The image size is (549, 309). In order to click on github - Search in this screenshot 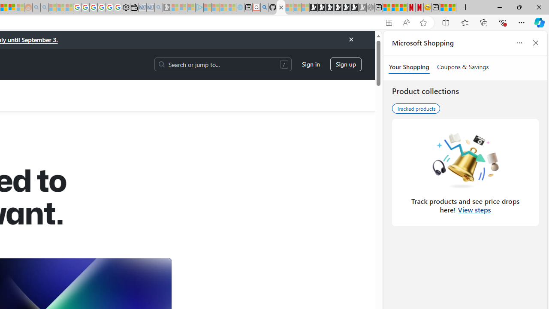, I will do `click(264, 8)`.